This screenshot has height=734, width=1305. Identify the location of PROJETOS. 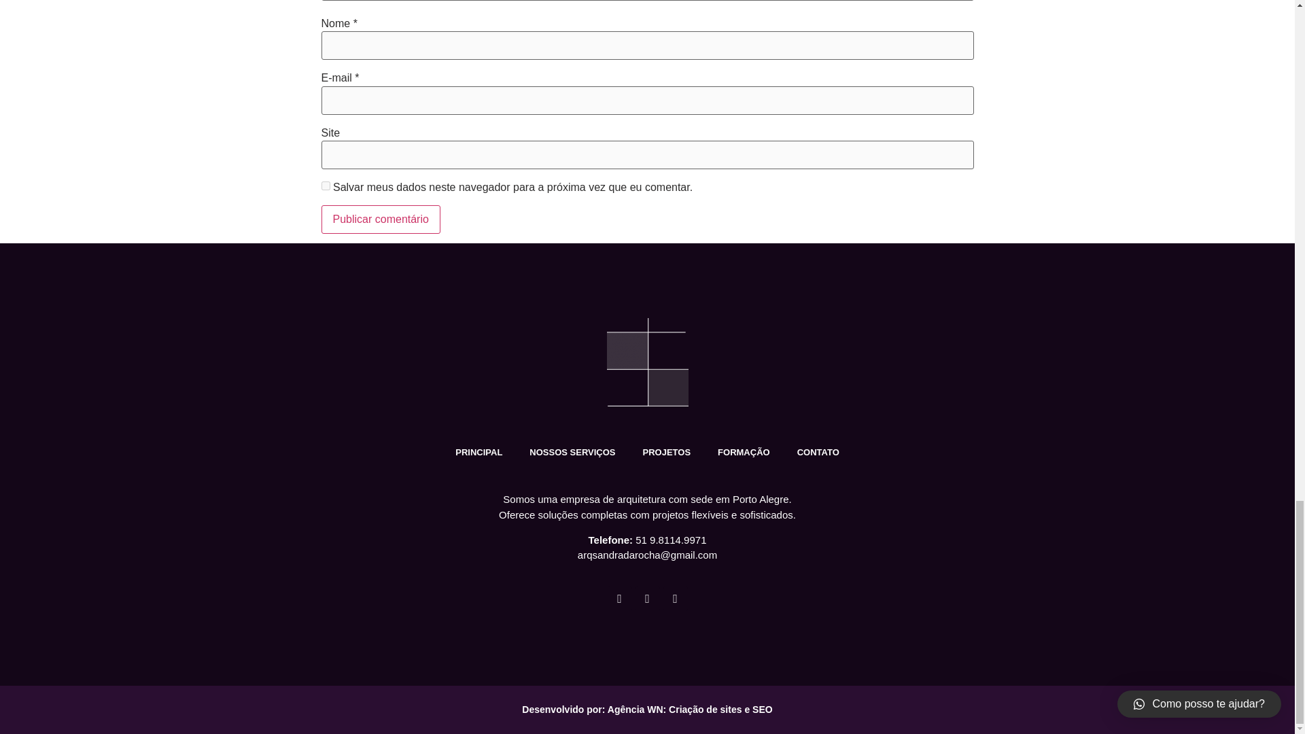
(666, 453).